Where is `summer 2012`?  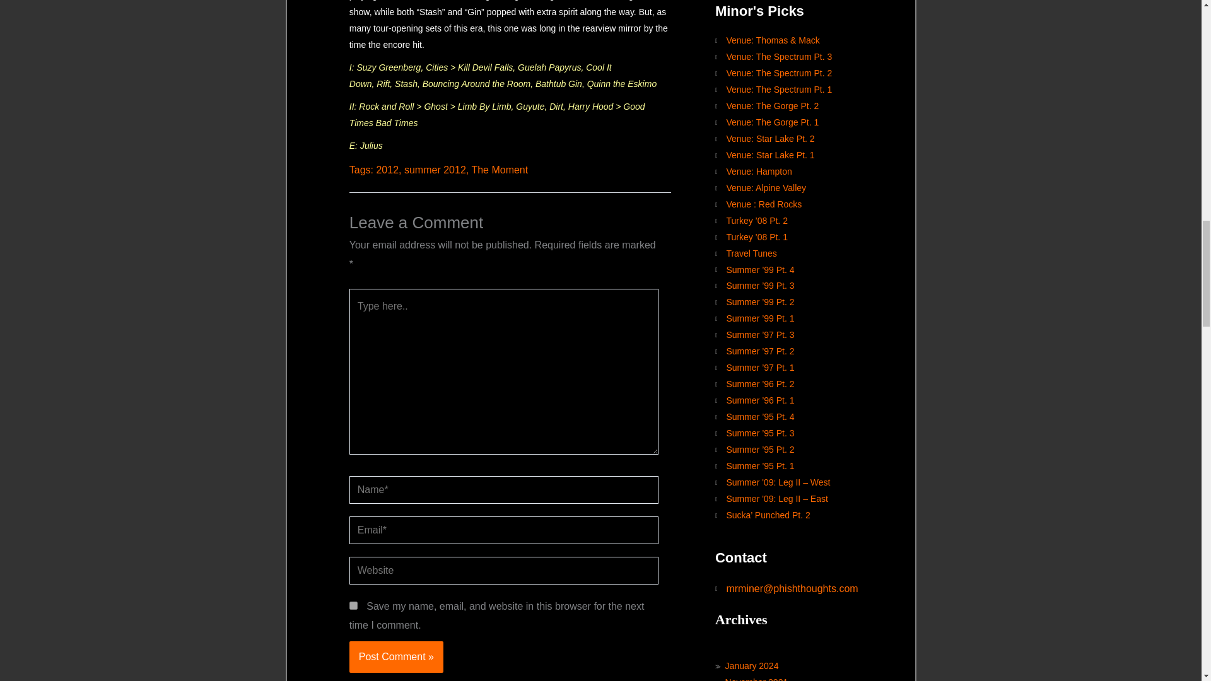 summer 2012 is located at coordinates (435, 170).